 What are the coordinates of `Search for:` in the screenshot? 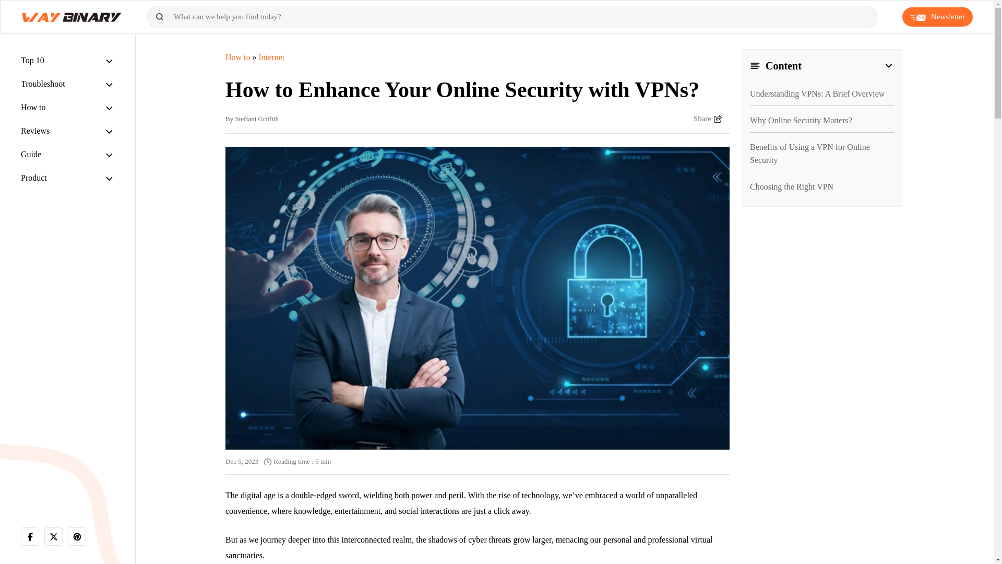 It's located at (512, 17).